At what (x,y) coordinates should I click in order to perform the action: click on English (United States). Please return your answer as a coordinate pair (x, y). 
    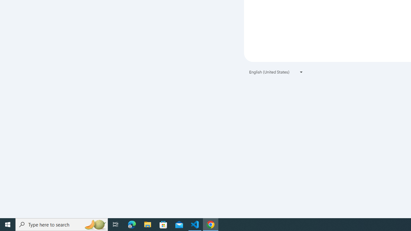
    Looking at the image, I should click on (276, 72).